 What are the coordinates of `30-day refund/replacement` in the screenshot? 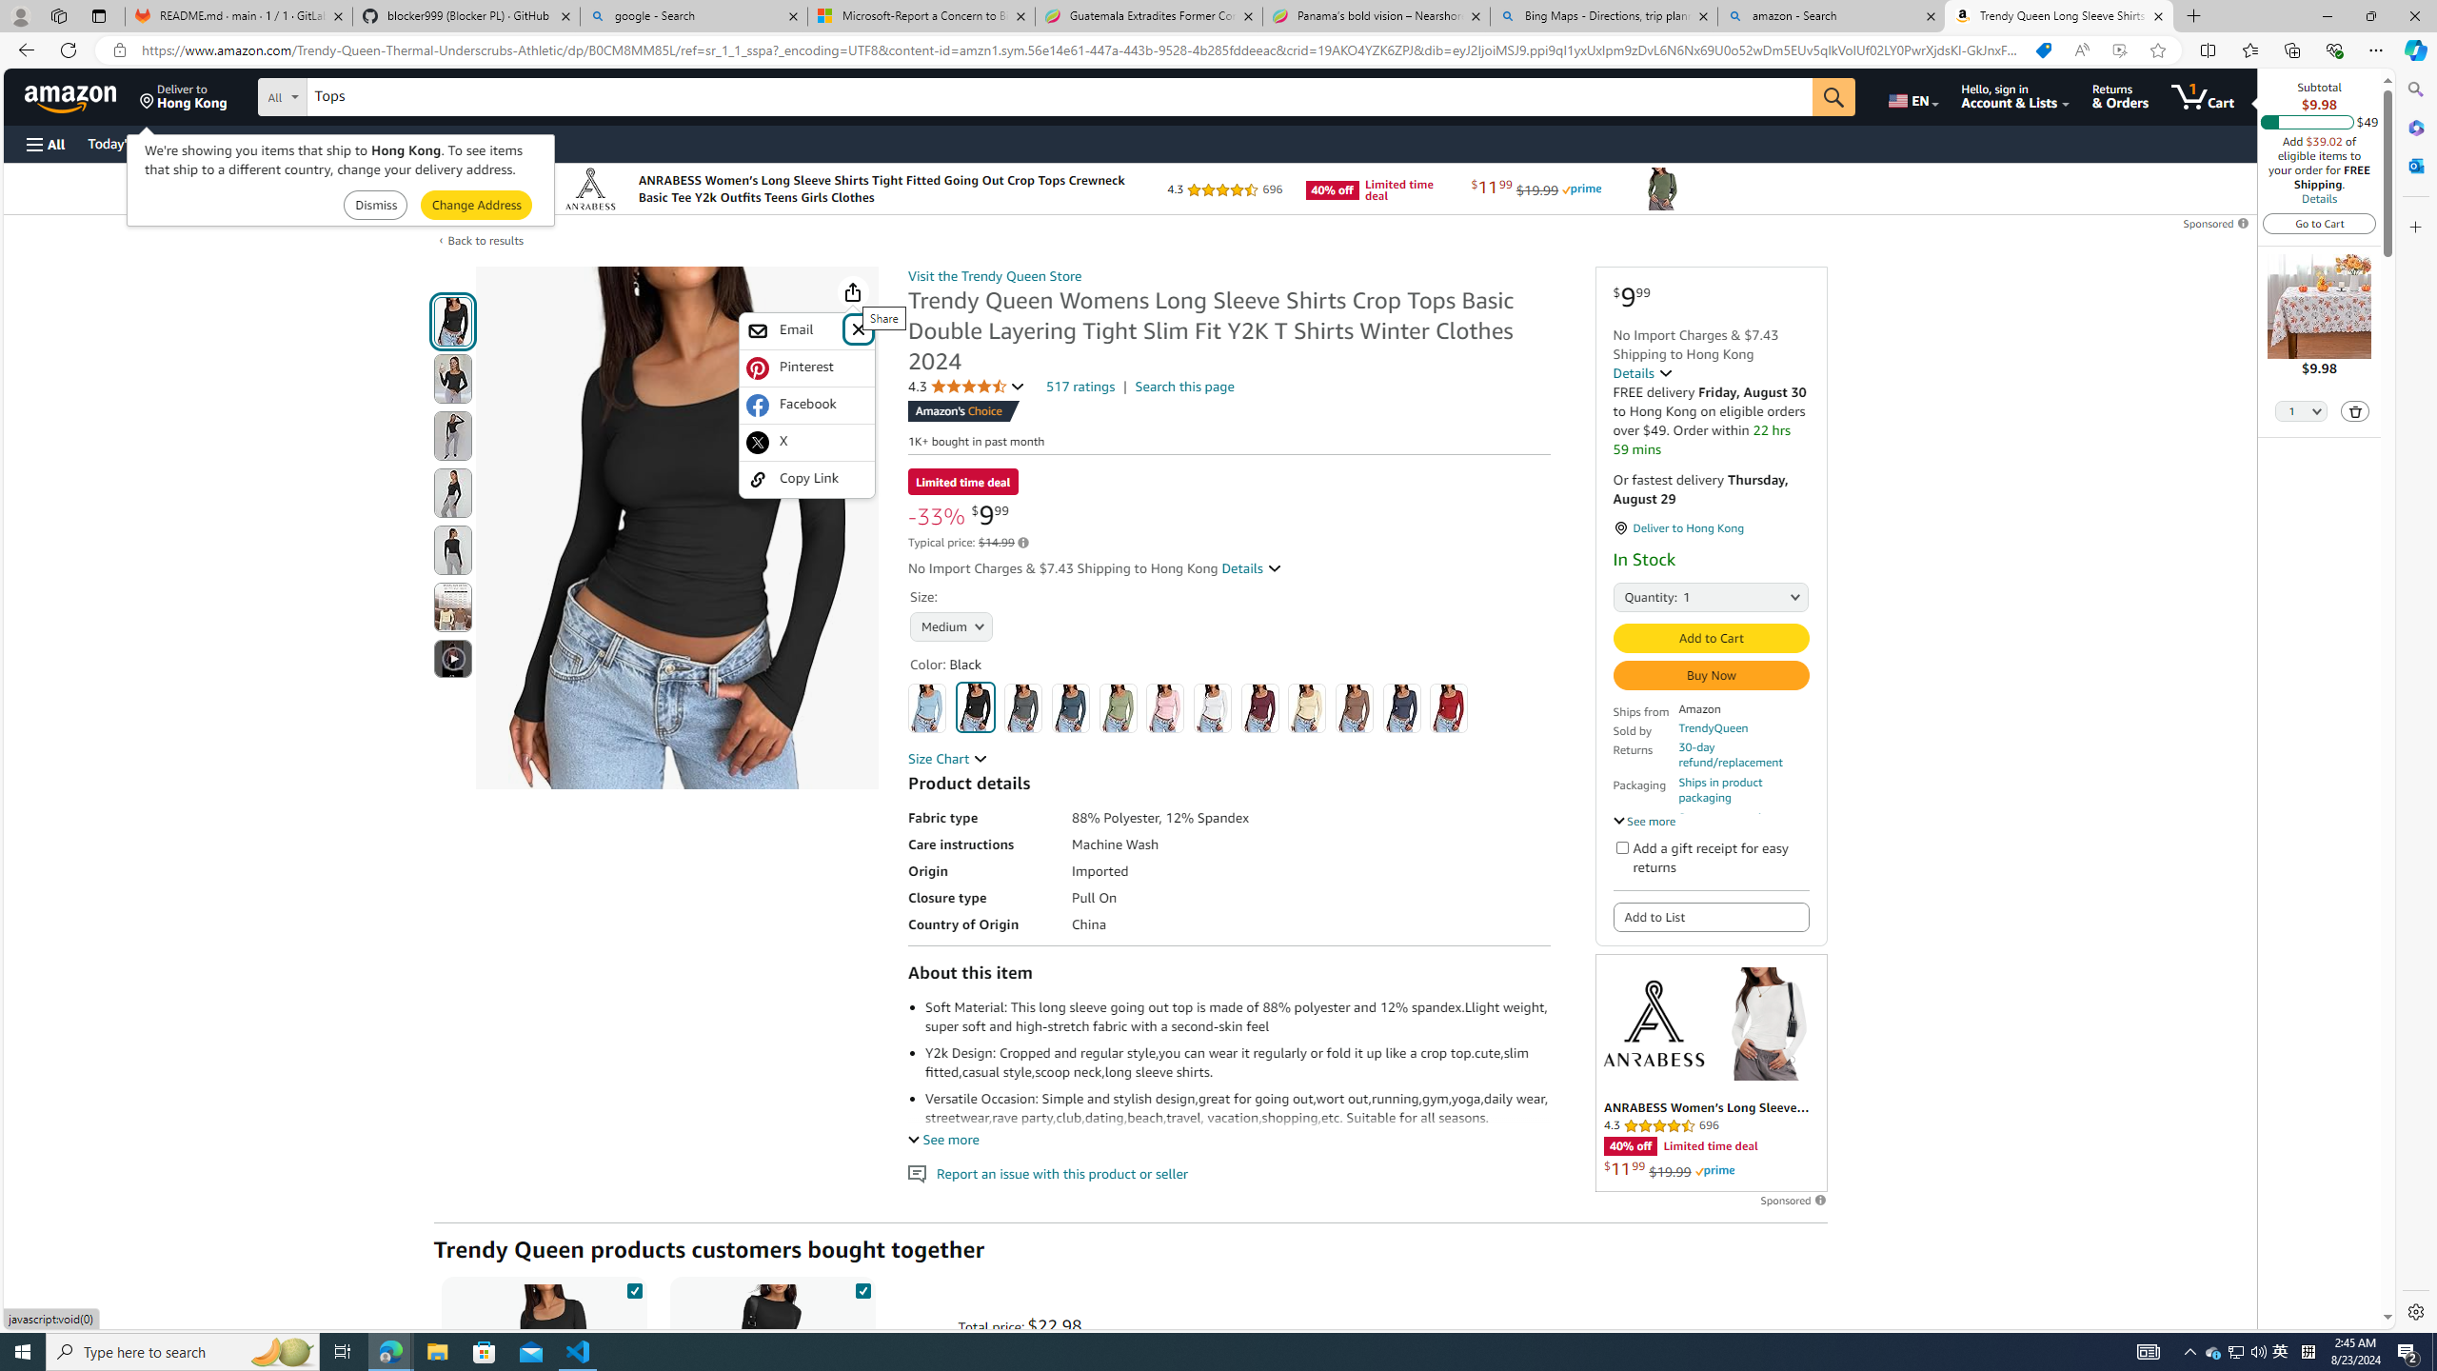 It's located at (1744, 755).